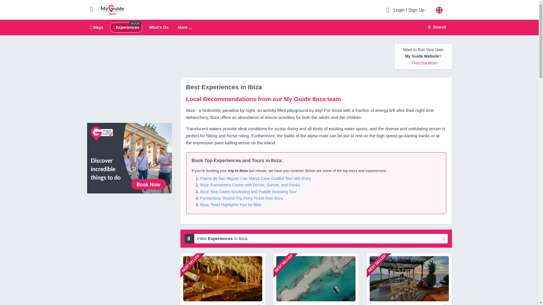 The height and width of the screenshot is (305, 543). Describe the element at coordinates (126, 27) in the screenshot. I see `Toggle Menu` at that location.